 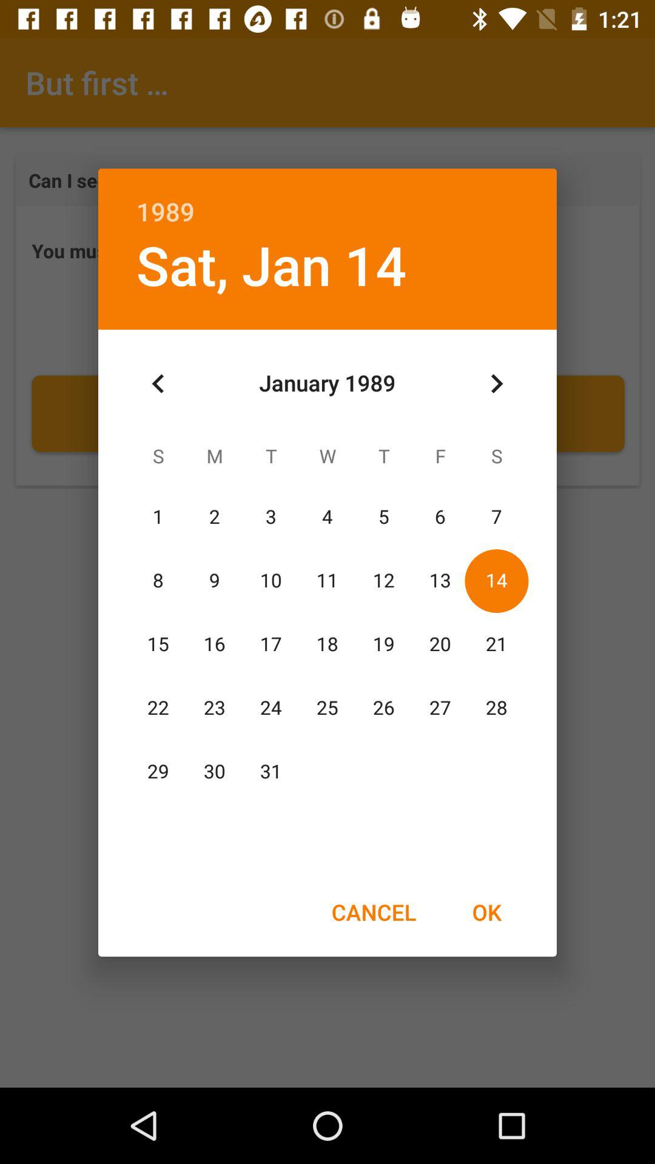 What do you see at coordinates (486, 912) in the screenshot?
I see `open item to the right of the cancel item` at bounding box center [486, 912].